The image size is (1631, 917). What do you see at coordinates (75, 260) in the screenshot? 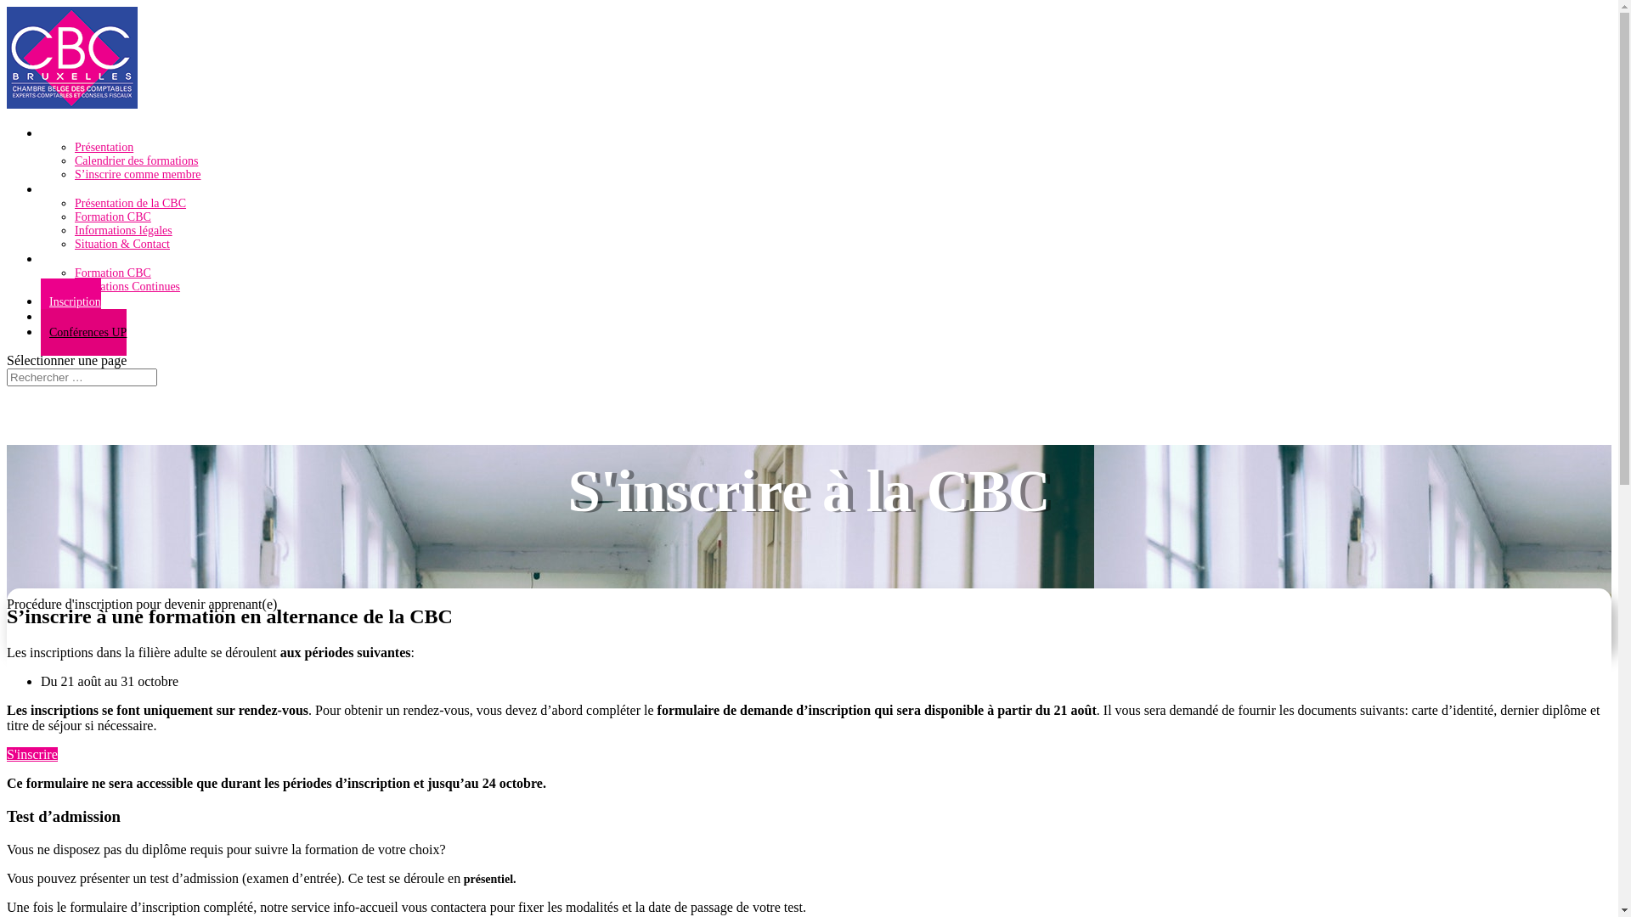
I see `Formations` at bounding box center [75, 260].